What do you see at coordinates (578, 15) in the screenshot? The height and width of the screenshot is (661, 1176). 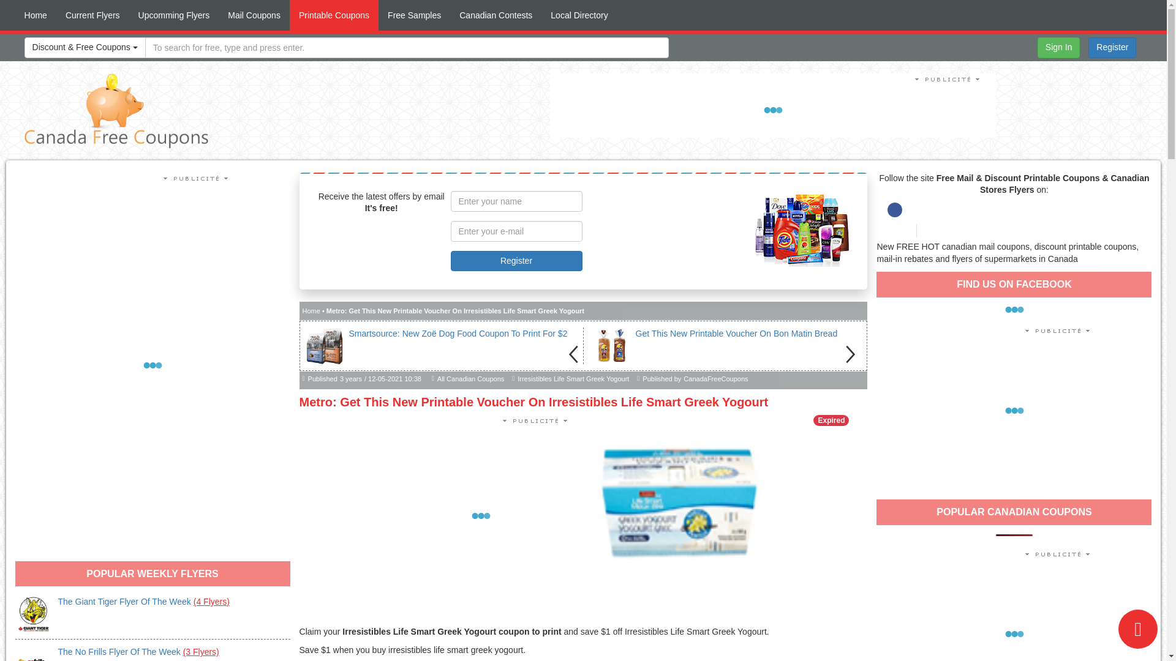 I see `Local Directory` at bounding box center [578, 15].